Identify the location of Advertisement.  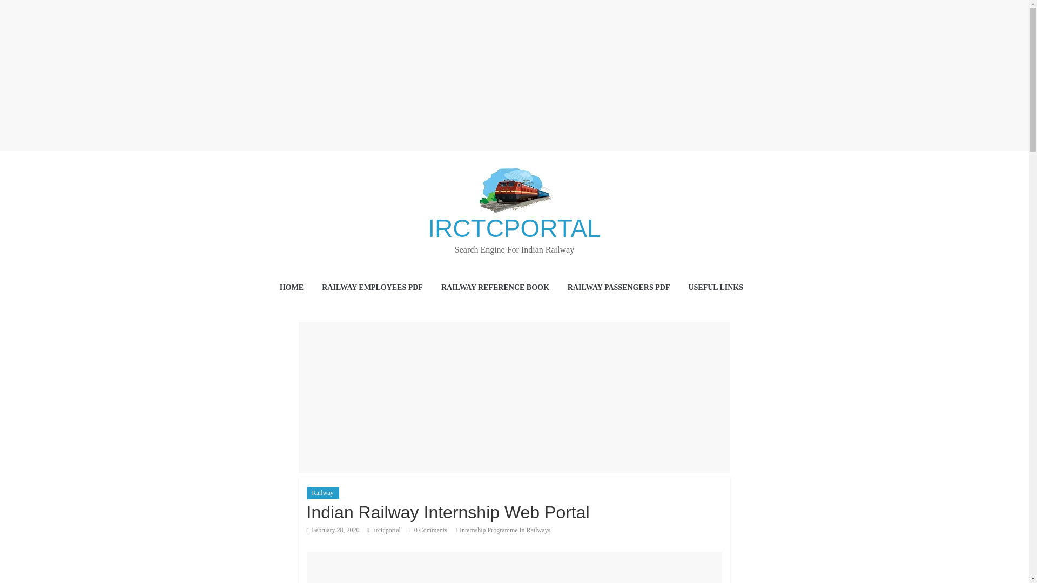
(514, 397).